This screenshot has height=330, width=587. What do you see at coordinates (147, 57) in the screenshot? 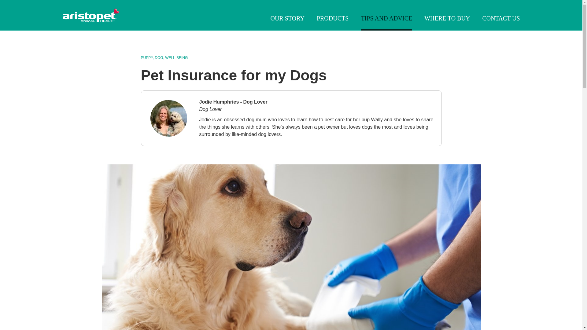
I see `PUPPY` at bounding box center [147, 57].